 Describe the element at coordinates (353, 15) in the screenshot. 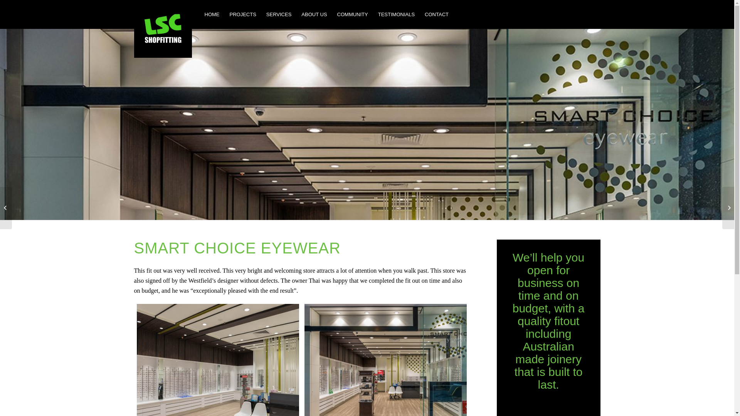

I see `COMMUNITY` at that location.